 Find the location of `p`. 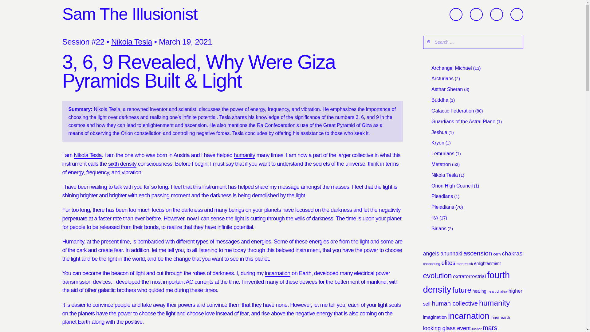

p is located at coordinates (476, 14).